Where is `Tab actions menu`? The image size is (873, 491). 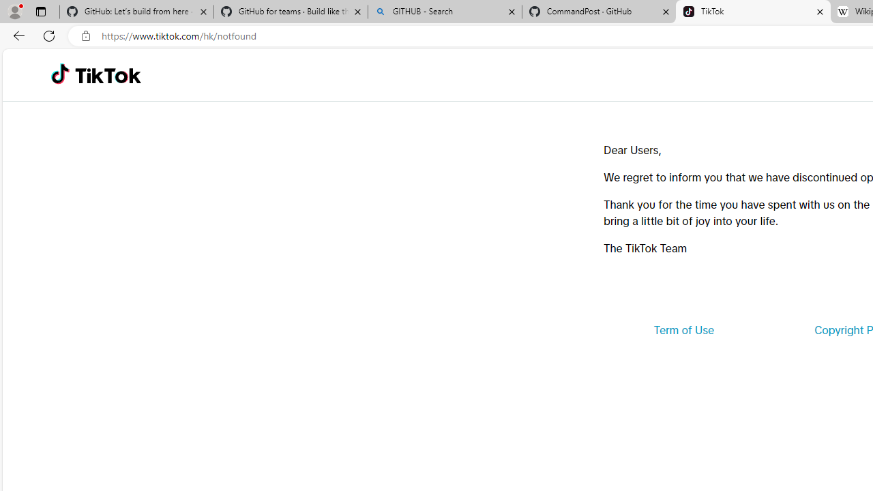 Tab actions menu is located at coordinates (40, 11).